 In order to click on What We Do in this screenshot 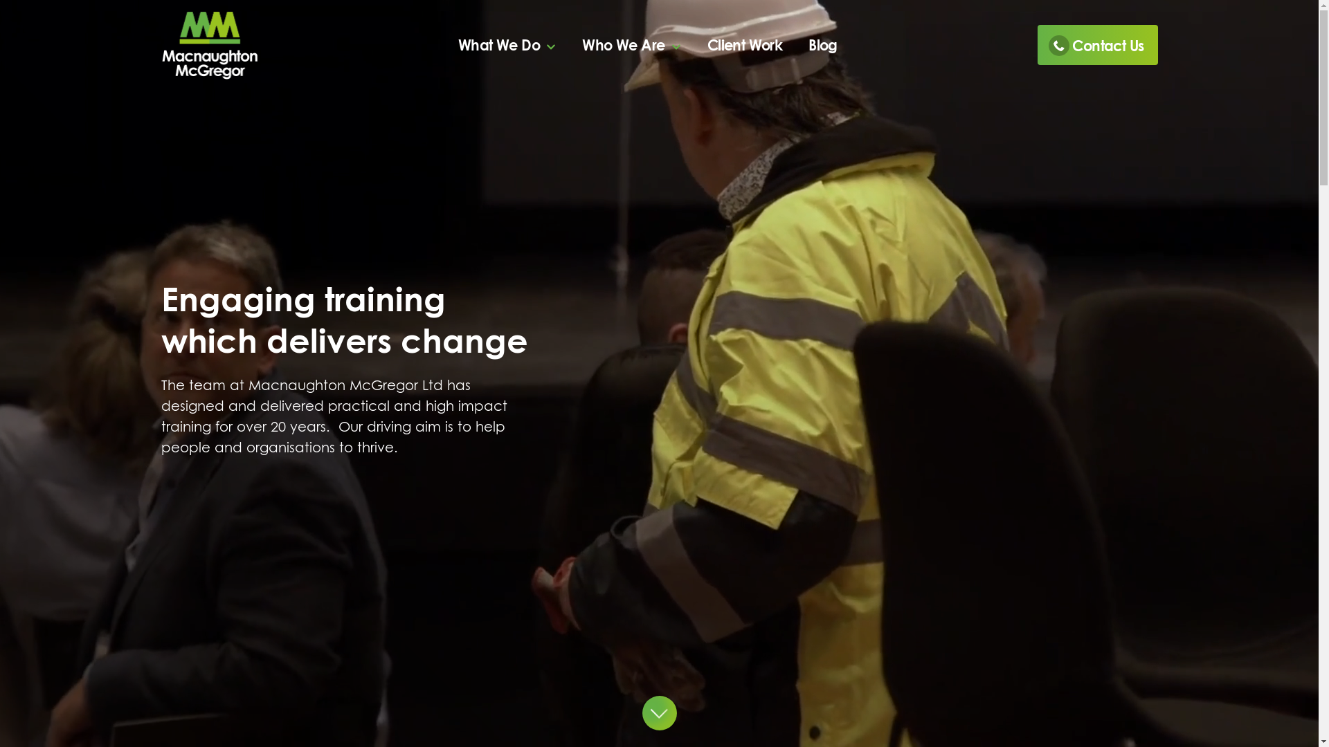, I will do `click(507, 46)`.